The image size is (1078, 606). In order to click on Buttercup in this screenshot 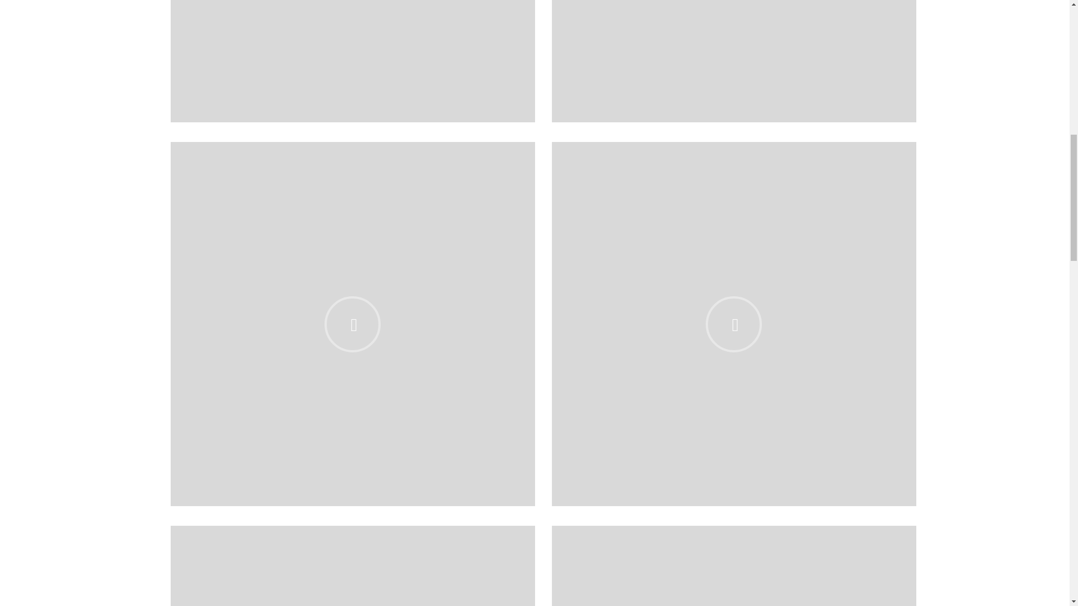, I will do `click(353, 61)`.